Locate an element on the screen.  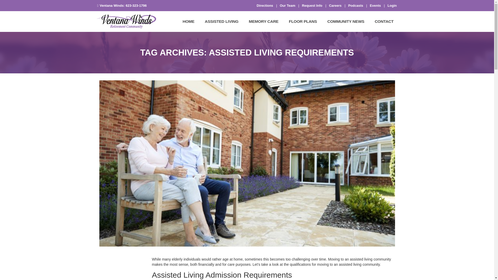
Careers is located at coordinates (335, 6).